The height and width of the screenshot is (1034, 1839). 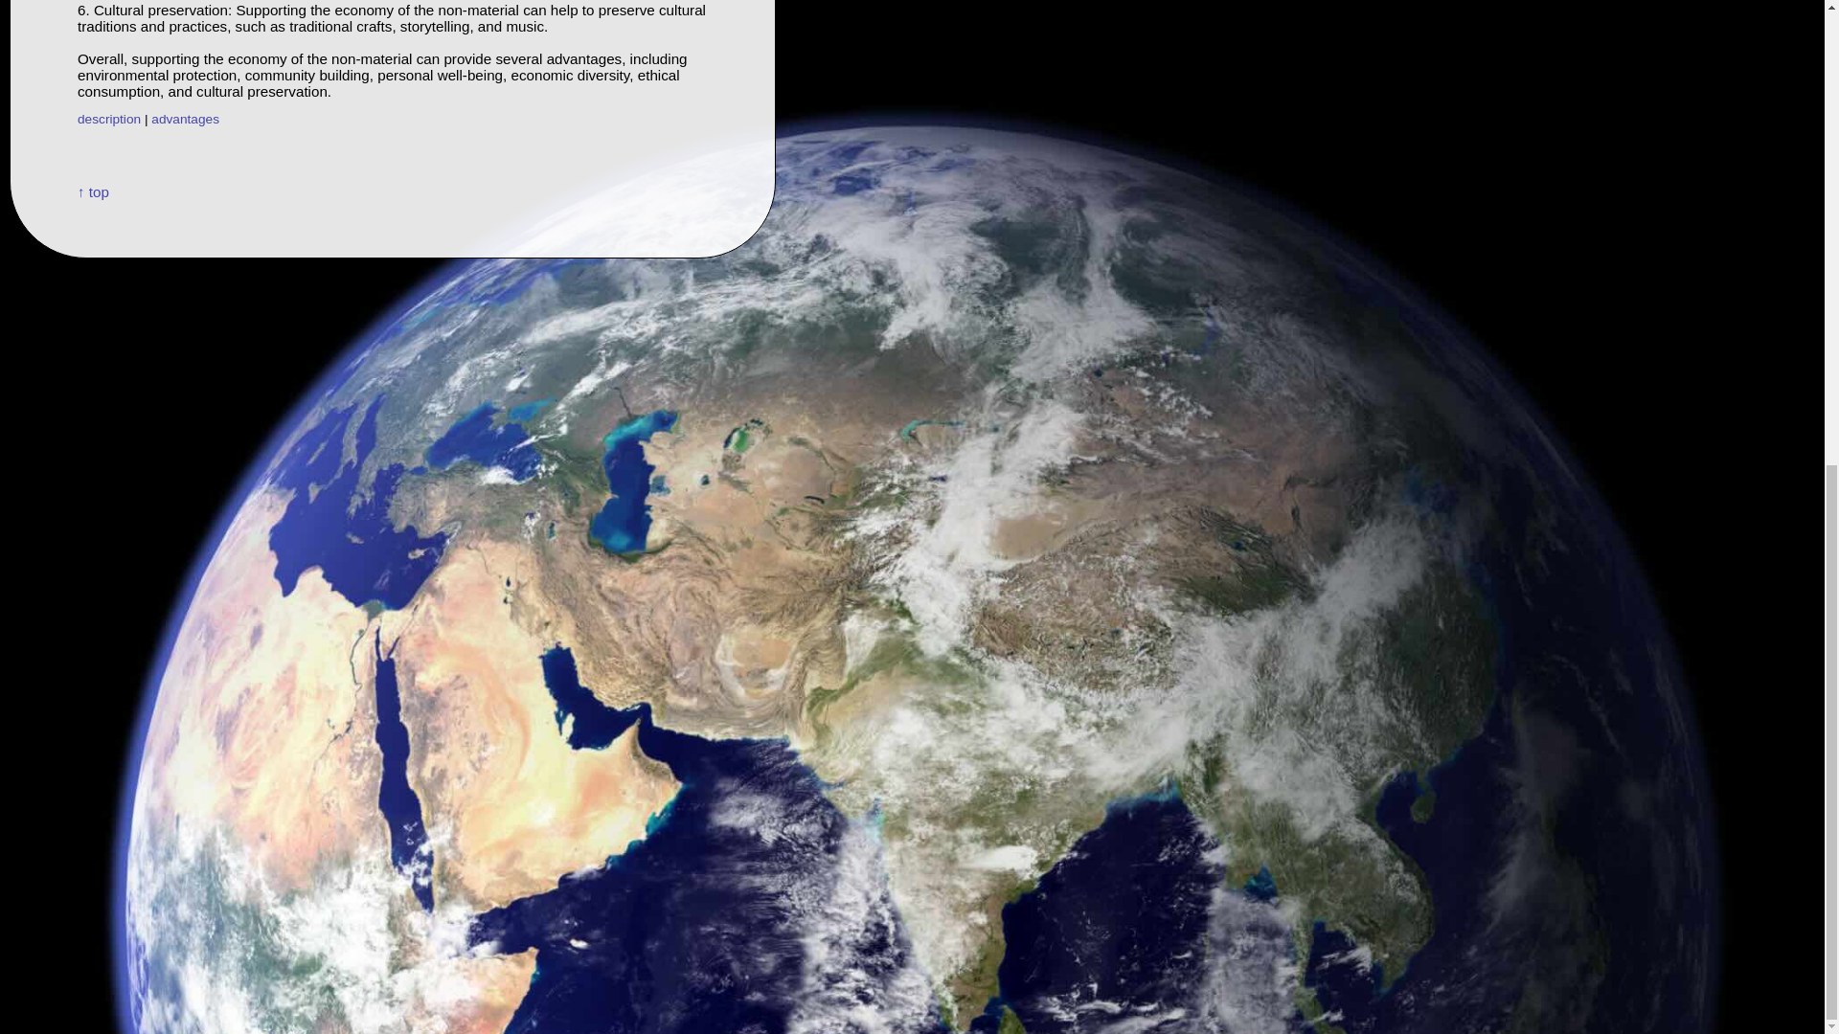 I want to click on advantages, so click(x=184, y=119).